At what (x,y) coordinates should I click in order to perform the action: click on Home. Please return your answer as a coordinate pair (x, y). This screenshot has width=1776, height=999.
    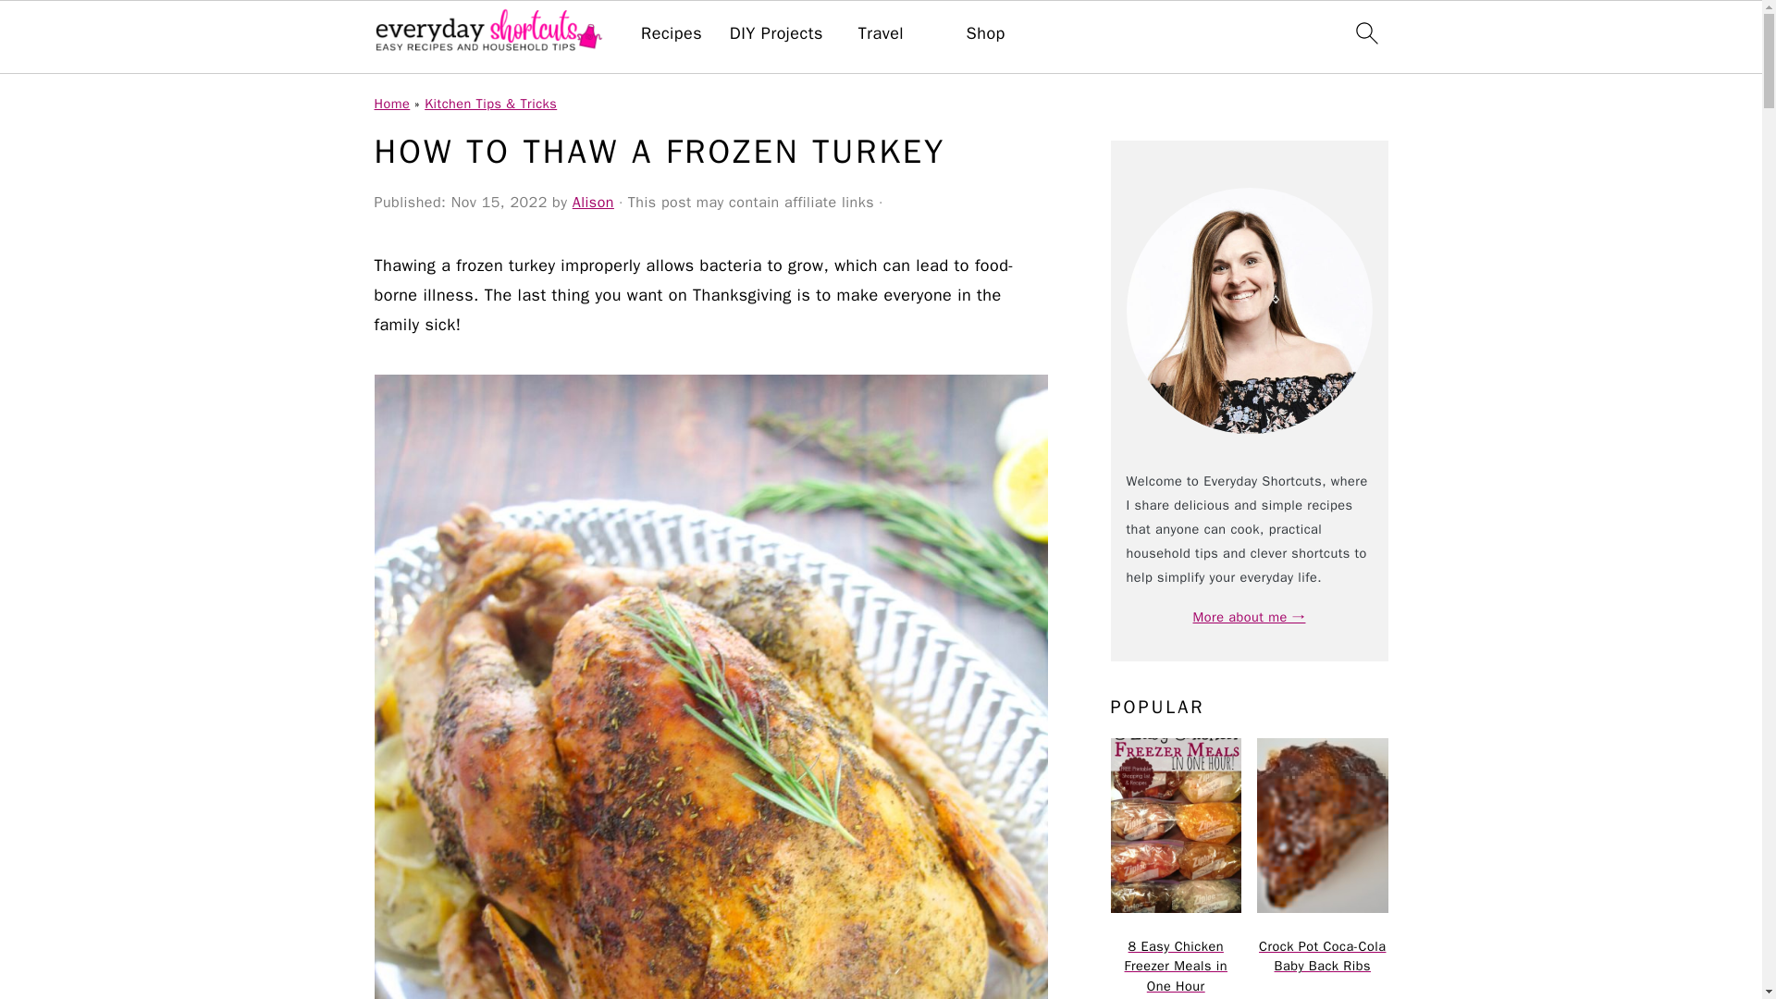
    Looking at the image, I should click on (391, 103).